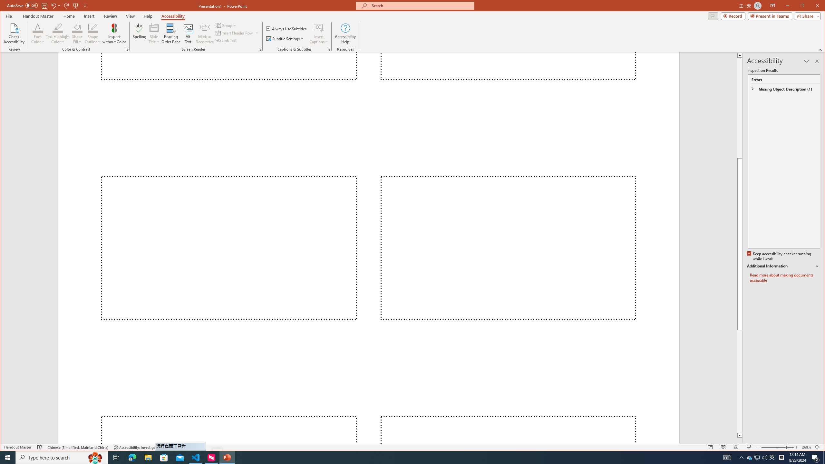 The image size is (825, 464). What do you see at coordinates (58, 28) in the screenshot?
I see `Text Highlight Color` at bounding box center [58, 28].